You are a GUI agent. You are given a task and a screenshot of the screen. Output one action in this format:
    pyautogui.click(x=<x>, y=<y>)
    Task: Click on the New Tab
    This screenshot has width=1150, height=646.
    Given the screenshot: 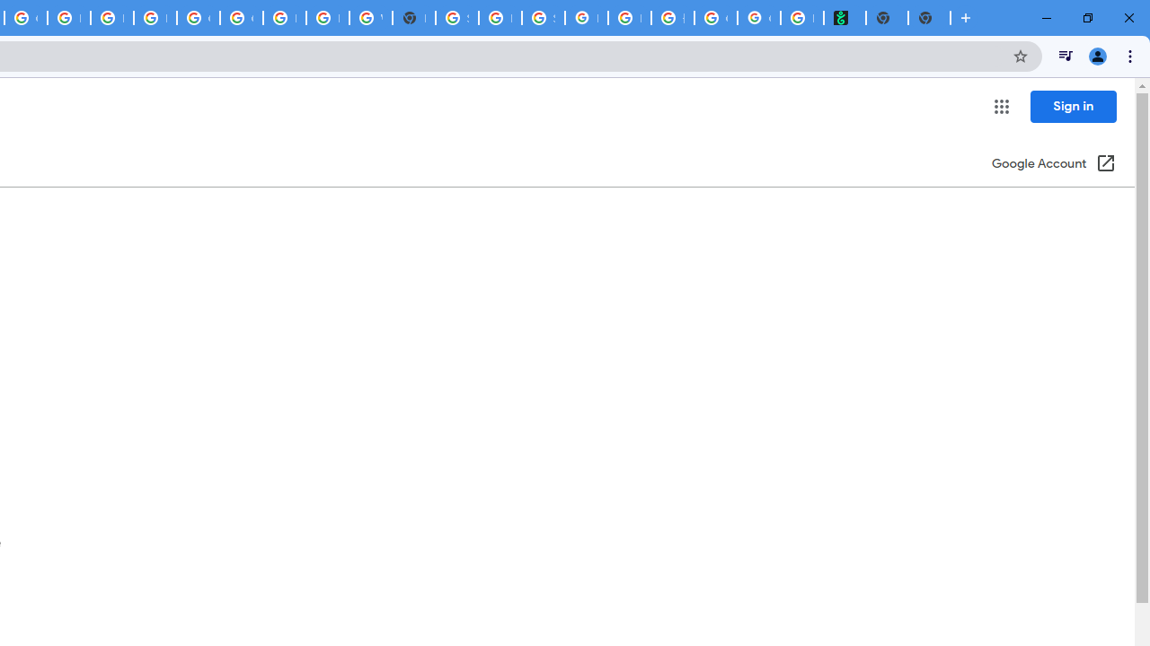 What is the action you would take?
    pyautogui.click(x=413, y=18)
    